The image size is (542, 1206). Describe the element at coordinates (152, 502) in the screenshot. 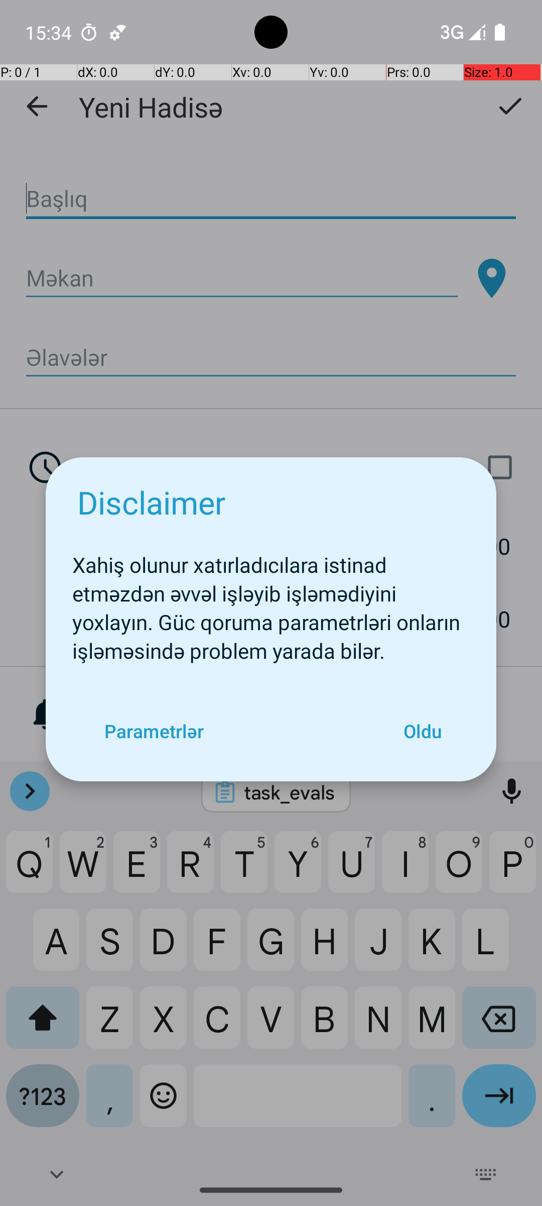

I see `Disclaimer` at that location.